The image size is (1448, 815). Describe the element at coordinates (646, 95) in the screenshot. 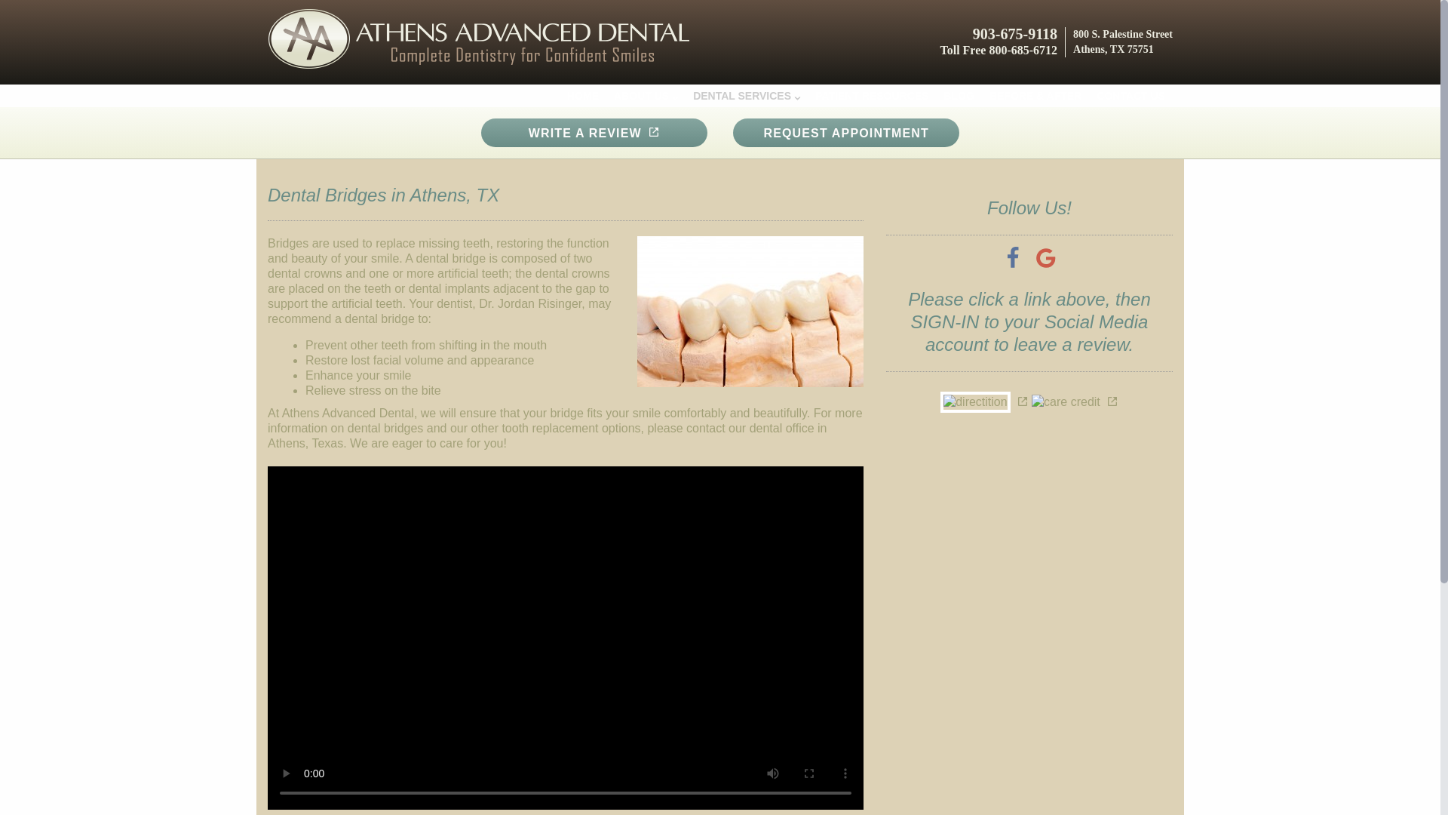

I see `ABOUT US` at that location.